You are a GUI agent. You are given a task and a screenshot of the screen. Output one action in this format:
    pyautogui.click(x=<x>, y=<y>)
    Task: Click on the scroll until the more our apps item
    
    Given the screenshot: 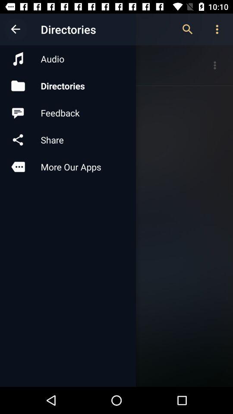 What is the action you would take?
    pyautogui.click(x=68, y=166)
    